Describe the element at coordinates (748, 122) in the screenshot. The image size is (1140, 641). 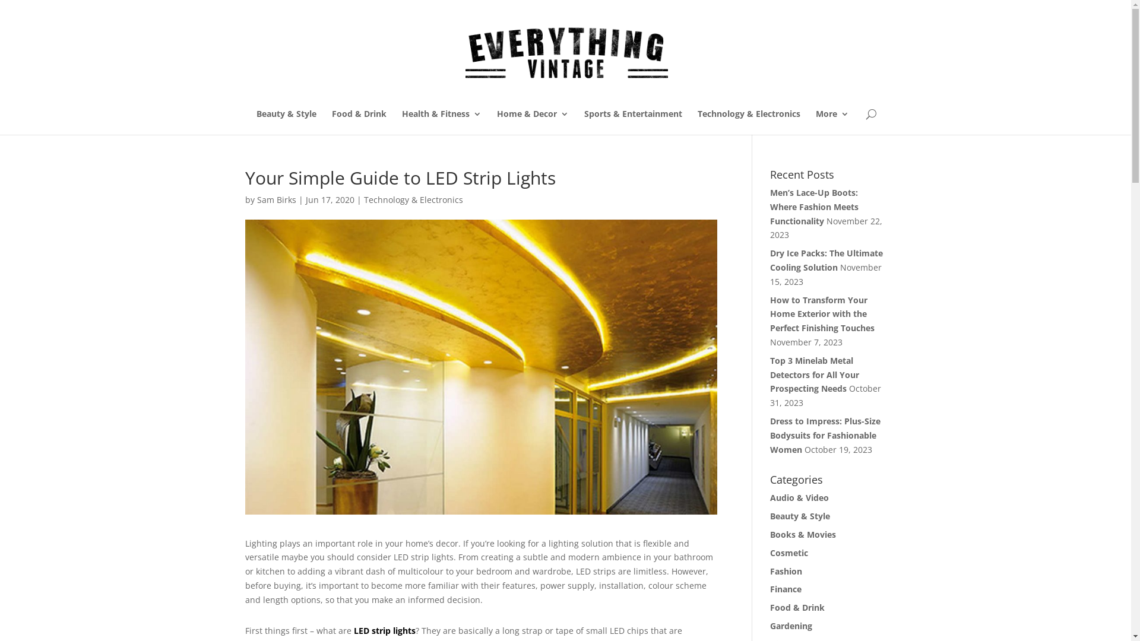
I see `Technology & Electronics` at that location.